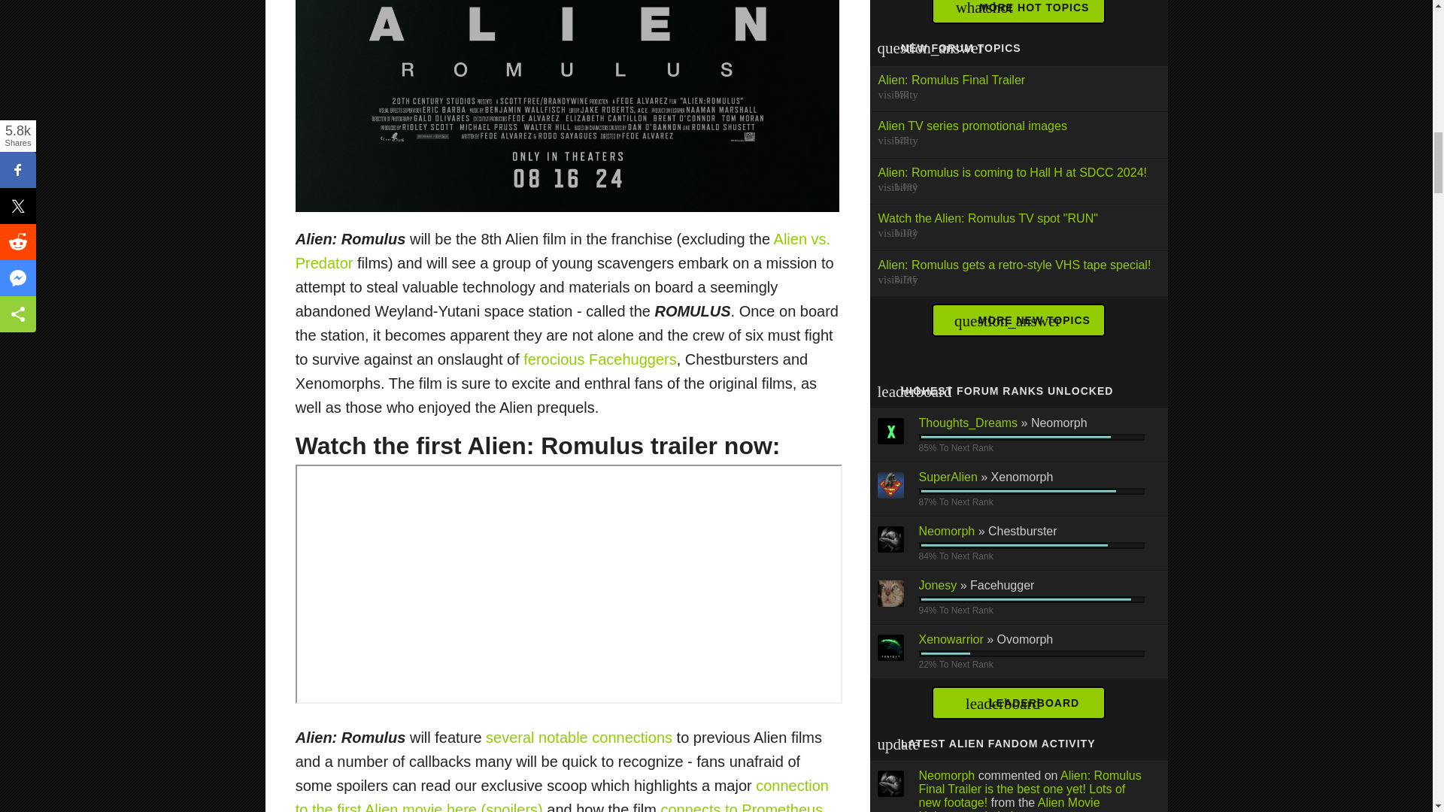  Describe the element at coordinates (563, 250) in the screenshot. I see `Alien vs. Predator` at that location.